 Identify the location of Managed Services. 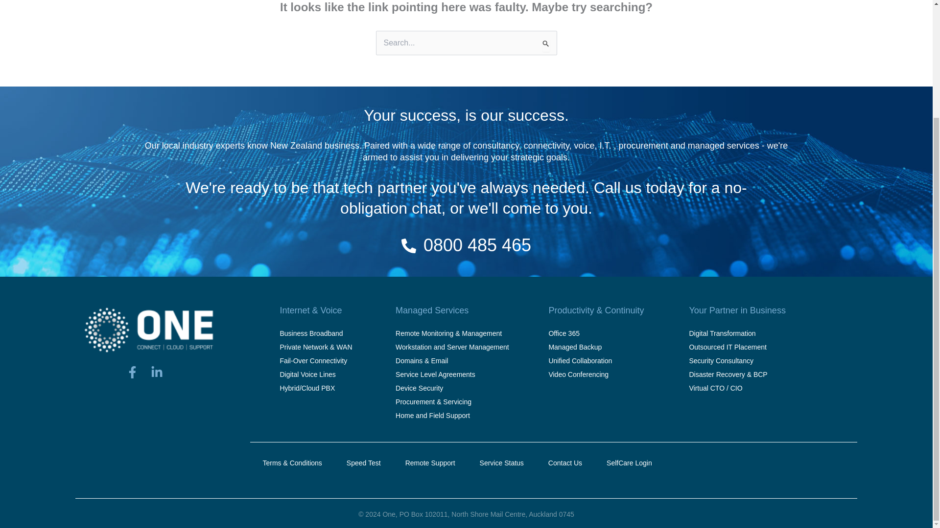
(432, 310).